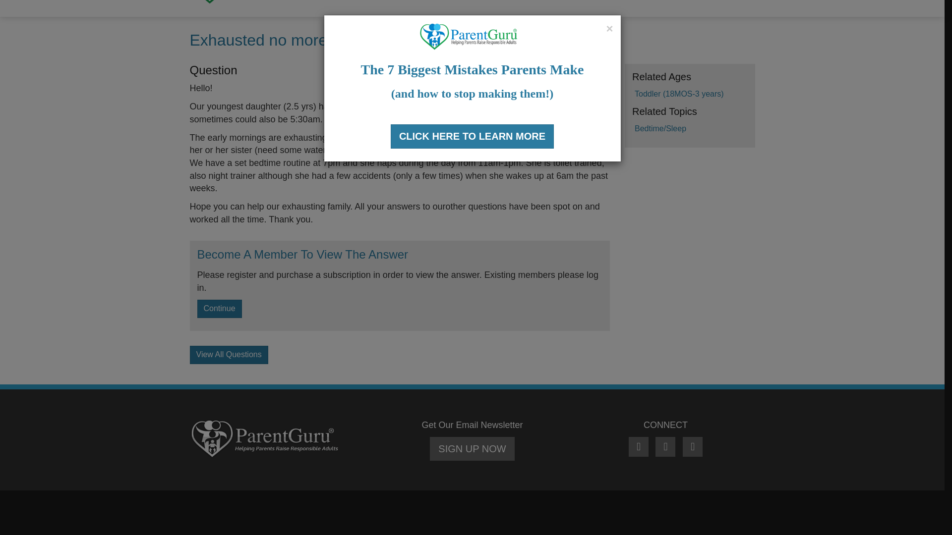 The width and height of the screenshot is (952, 535). Describe the element at coordinates (621, 3) in the screenshot. I see `Our Experts` at that location.